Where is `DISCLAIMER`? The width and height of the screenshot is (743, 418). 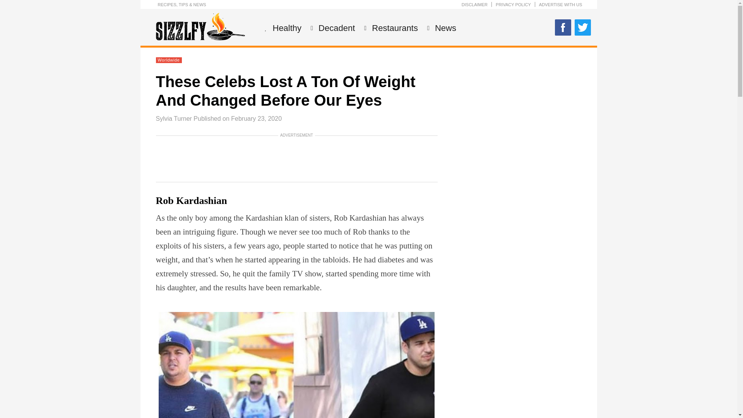
DISCLAIMER is located at coordinates (474, 5).